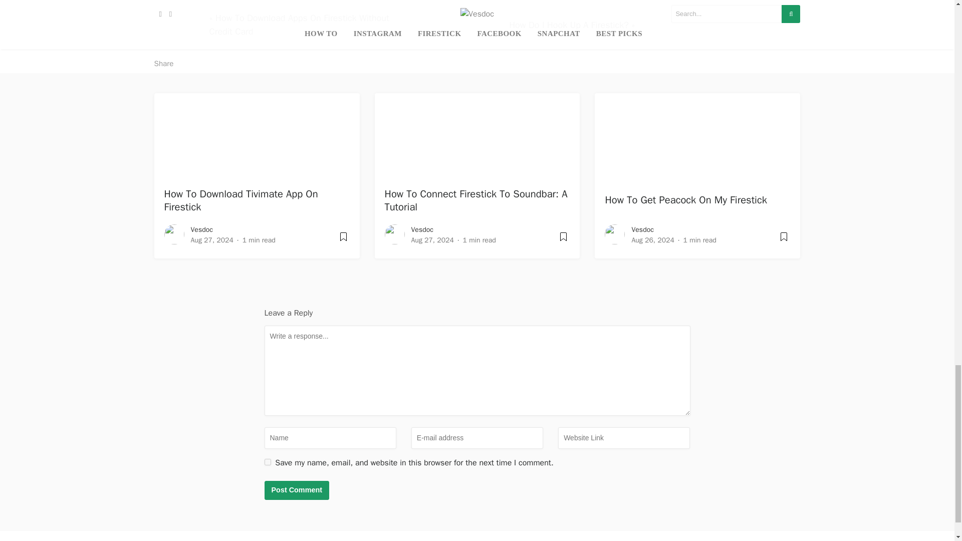 The width and height of the screenshot is (962, 541). I want to click on How To Download Tivimate App On Firestick, so click(242, 200).